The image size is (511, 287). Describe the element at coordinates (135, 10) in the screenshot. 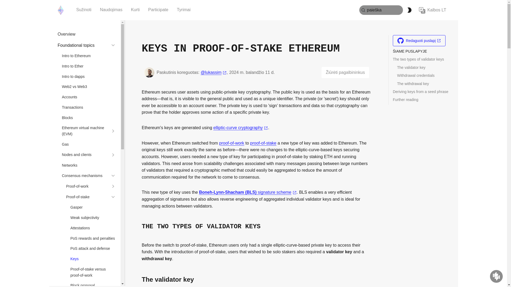

I see `Kurti` at that location.